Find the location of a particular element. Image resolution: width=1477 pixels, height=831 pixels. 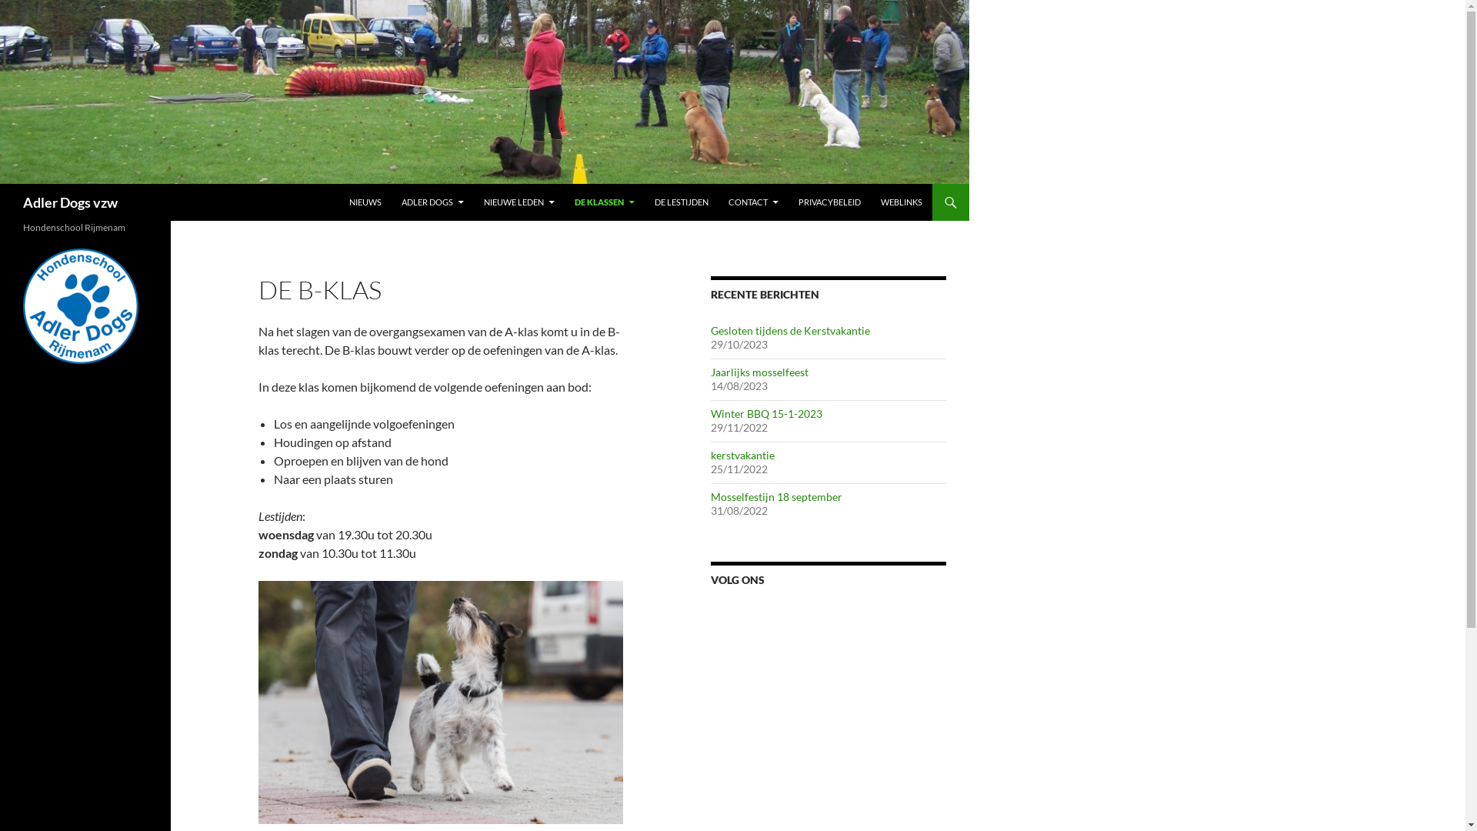

DE LESTIJDEN is located at coordinates (682, 202).